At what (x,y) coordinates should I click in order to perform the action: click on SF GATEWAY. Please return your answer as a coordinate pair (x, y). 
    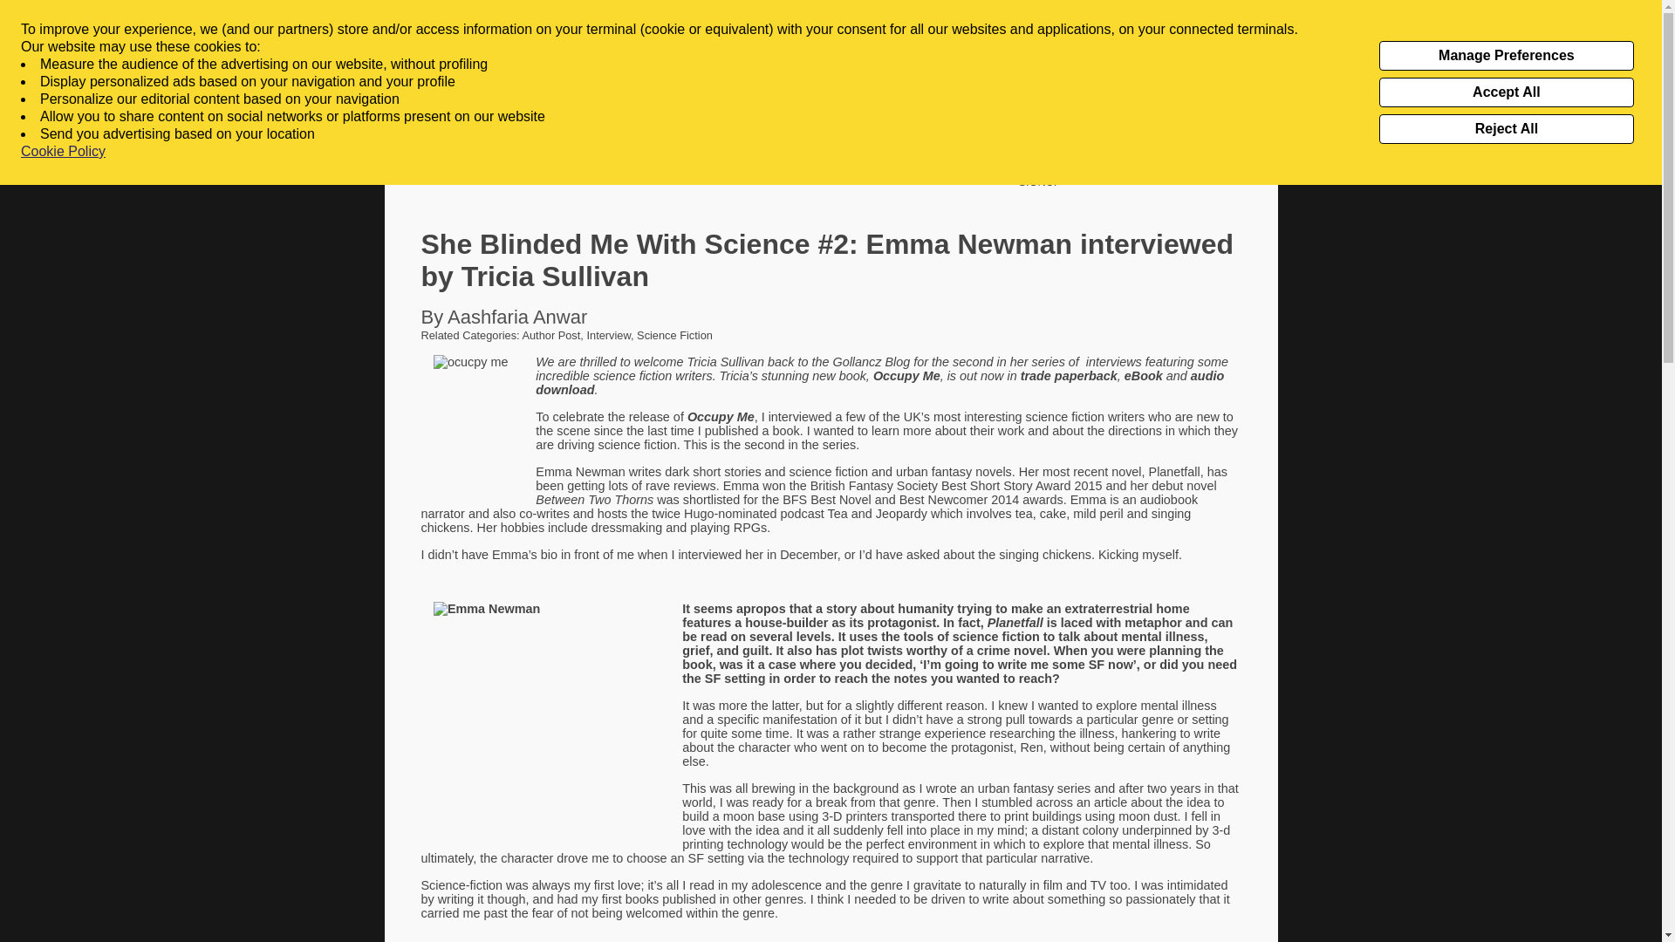
    Looking at the image, I should click on (687, 168).